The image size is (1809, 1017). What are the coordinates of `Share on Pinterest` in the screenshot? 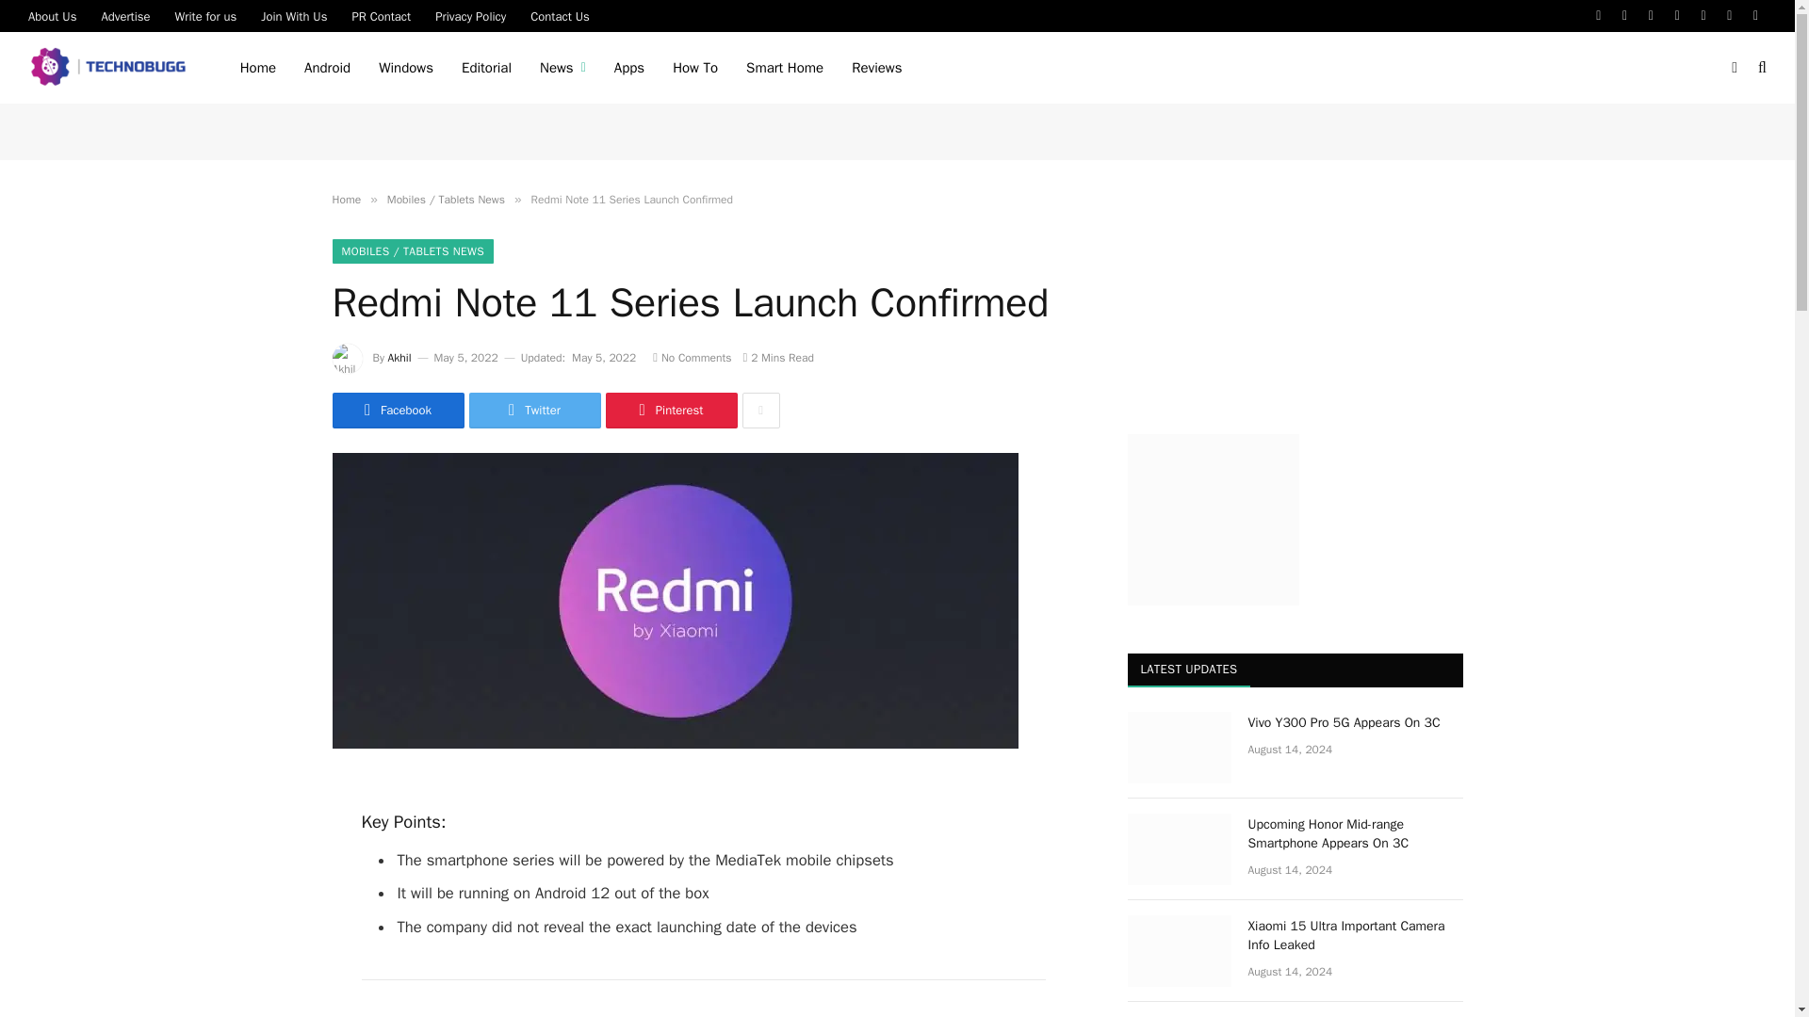 It's located at (670, 410).